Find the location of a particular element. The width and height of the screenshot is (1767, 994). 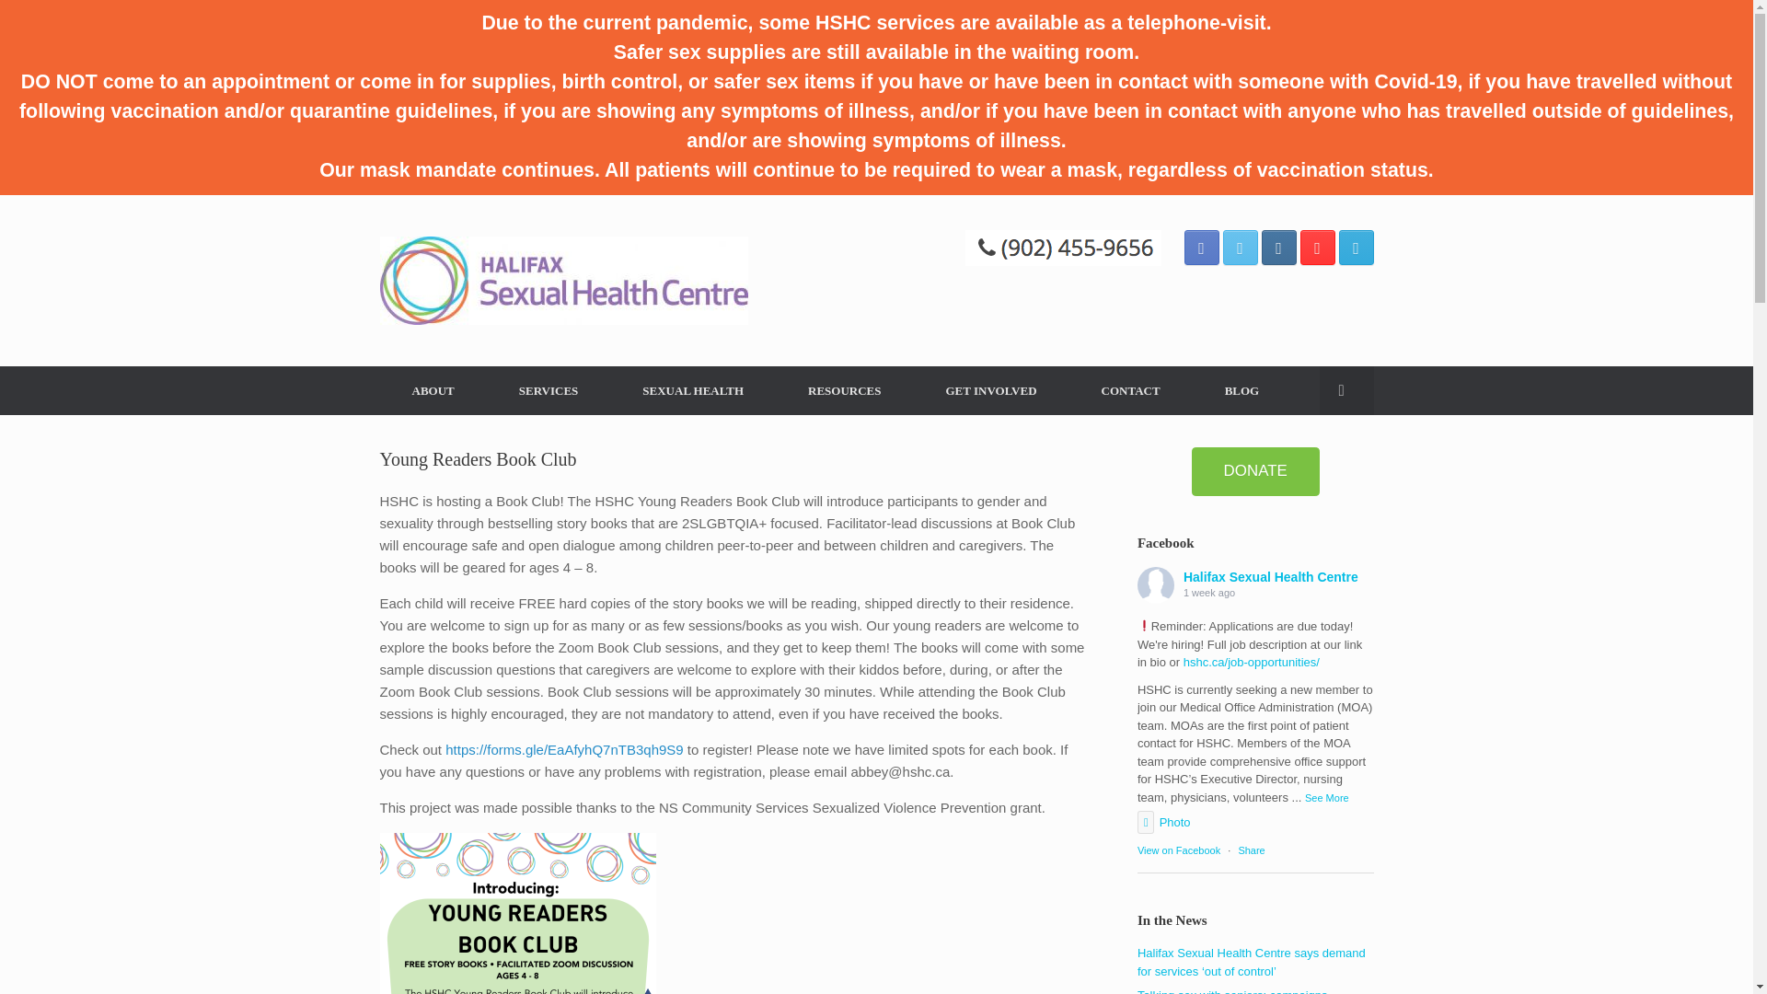

Halifax Sexual Health Centre YouTube is located at coordinates (1316, 247).